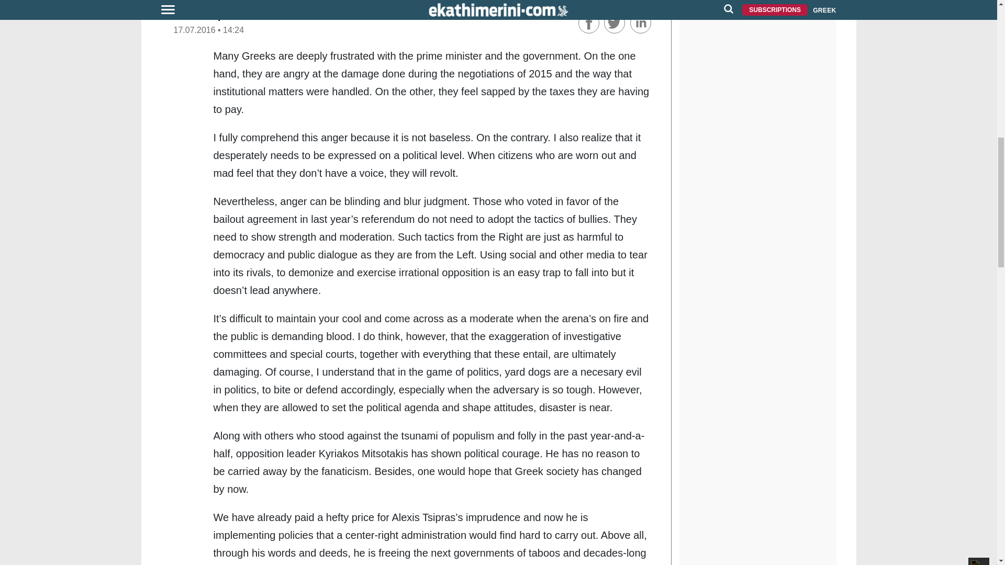  I want to click on View all posts by Alexis Papachelas, so click(217, 15).